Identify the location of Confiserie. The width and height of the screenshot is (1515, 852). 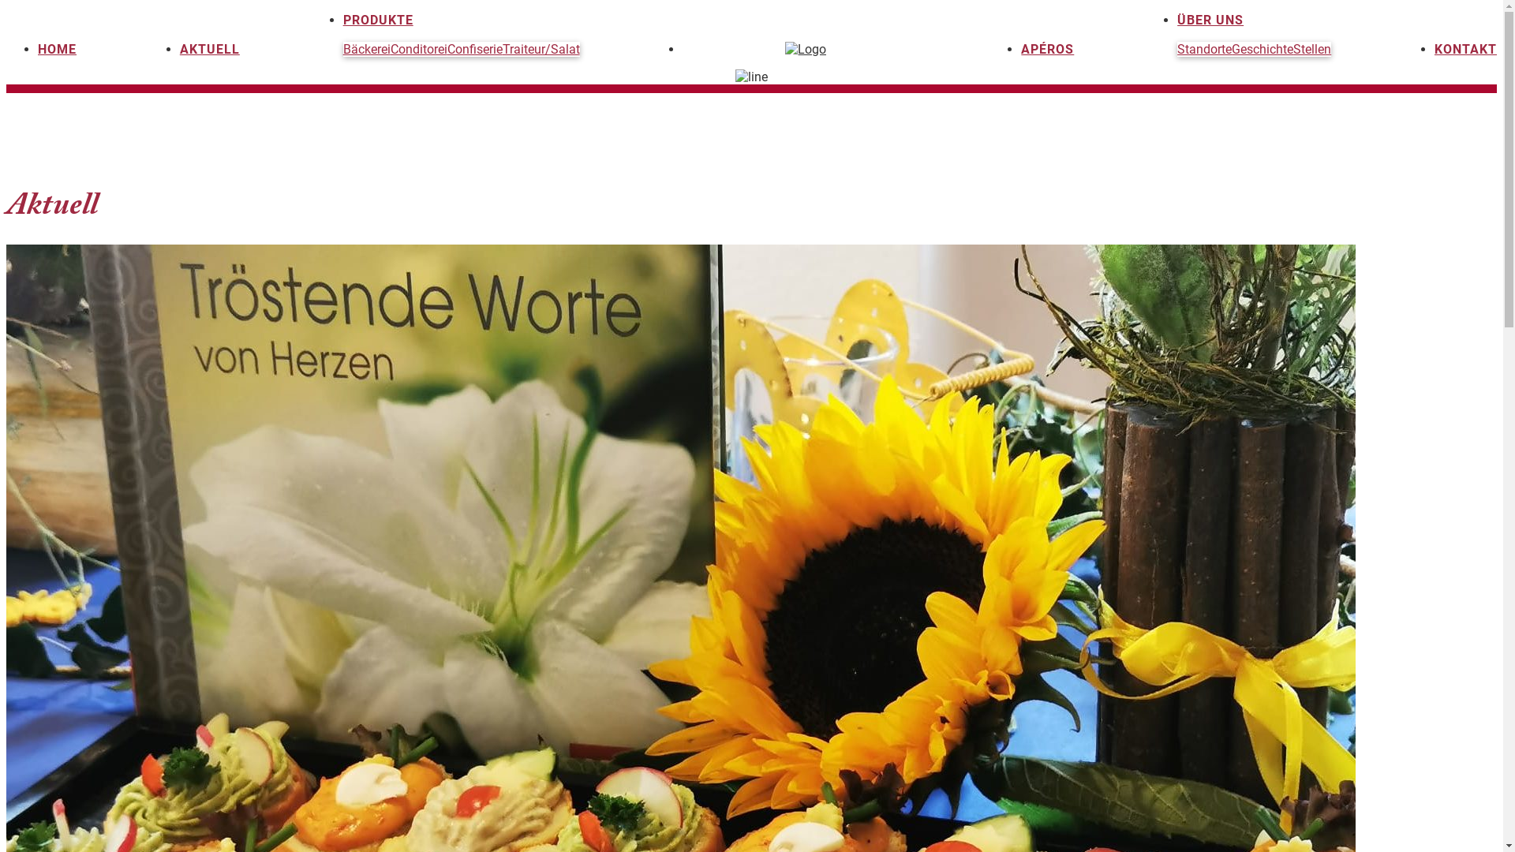
(475, 49).